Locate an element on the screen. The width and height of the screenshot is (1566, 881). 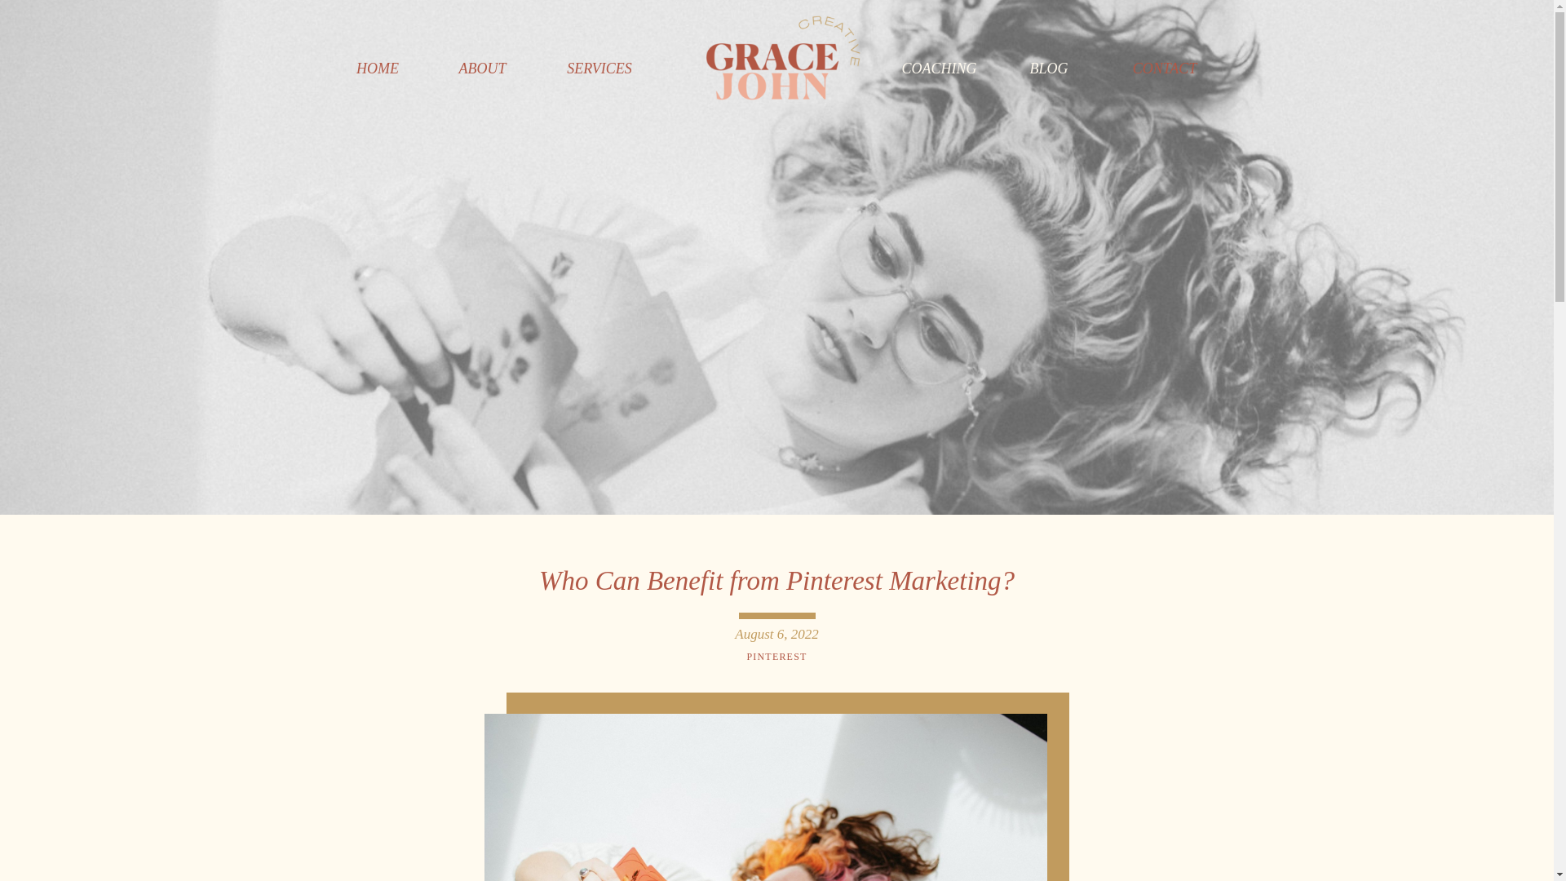
HOME is located at coordinates (378, 68).